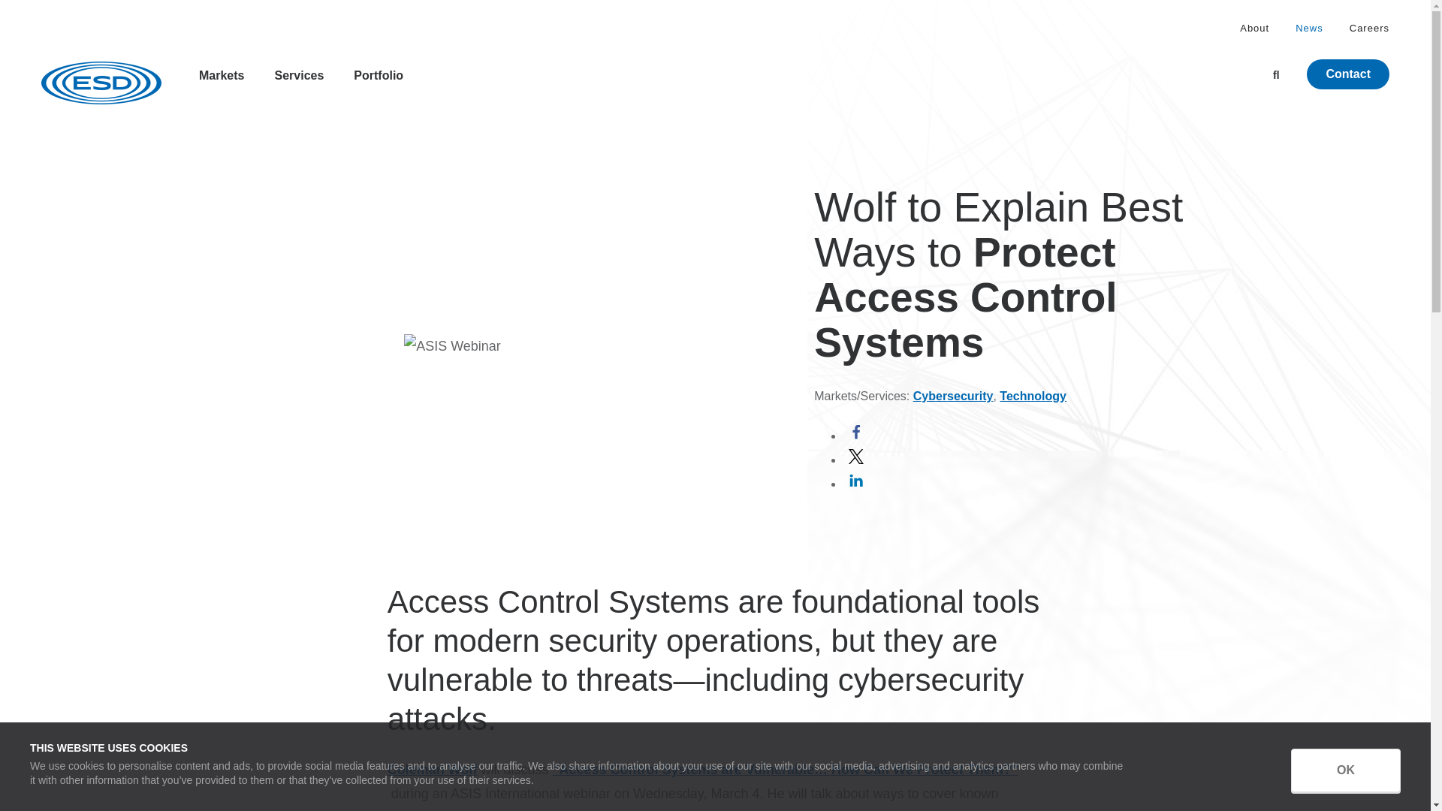 This screenshot has height=811, width=1442. I want to click on About, so click(1254, 29).